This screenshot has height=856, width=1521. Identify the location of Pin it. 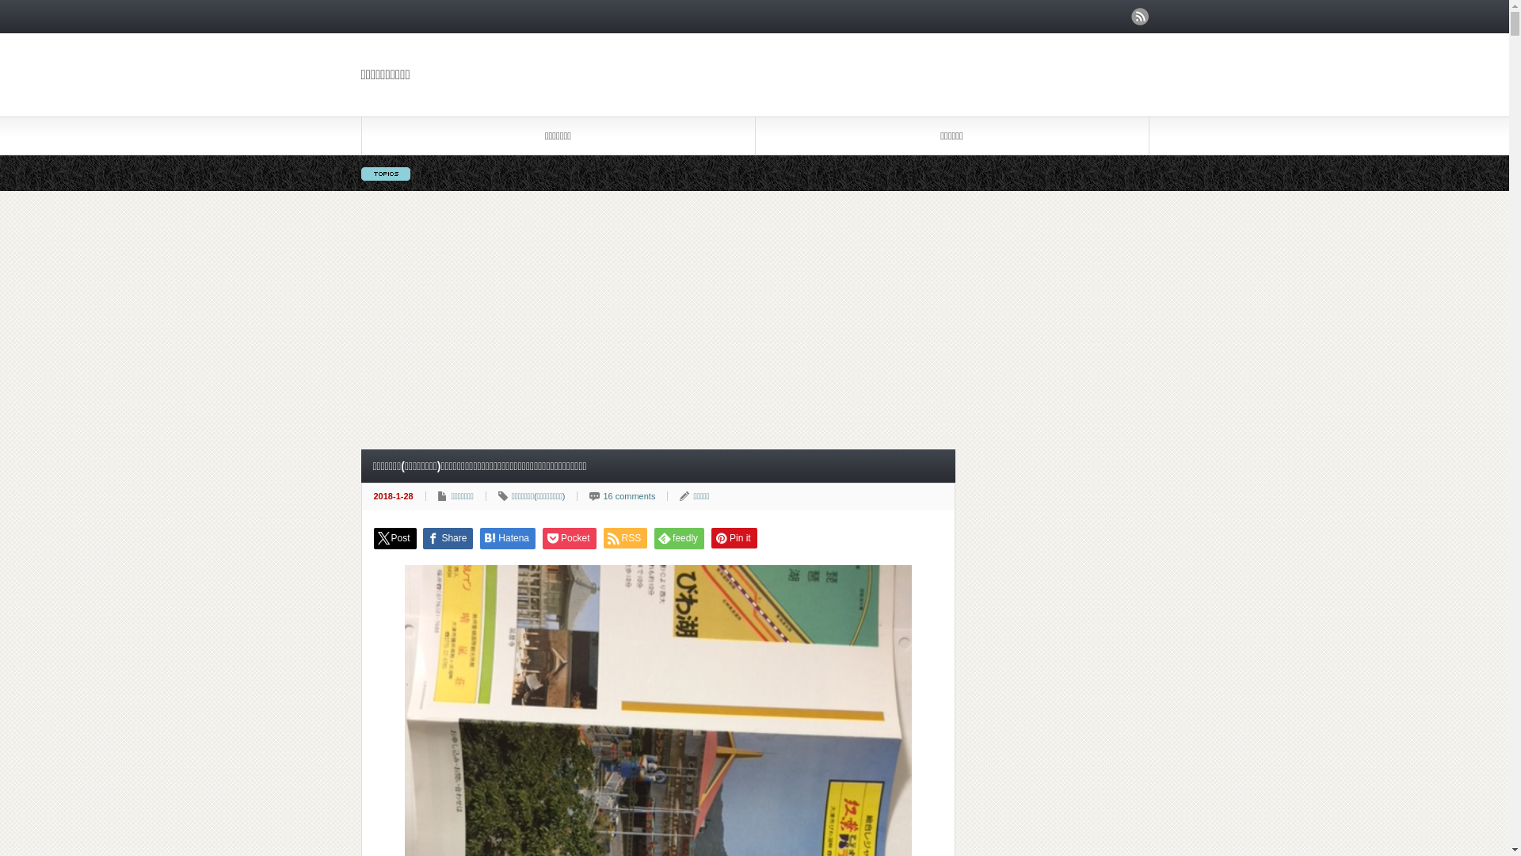
(734, 538).